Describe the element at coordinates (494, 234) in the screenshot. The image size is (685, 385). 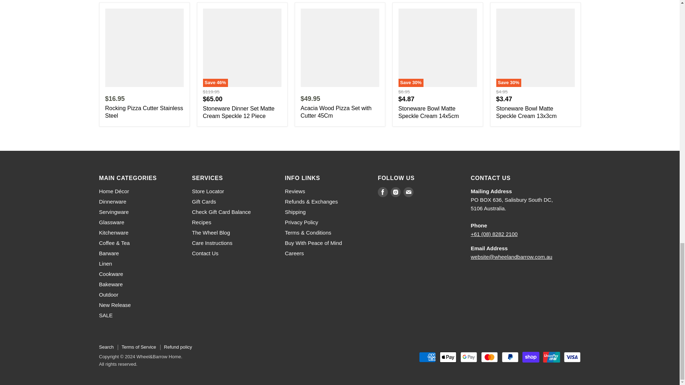
I see `tel:0882822100` at that location.